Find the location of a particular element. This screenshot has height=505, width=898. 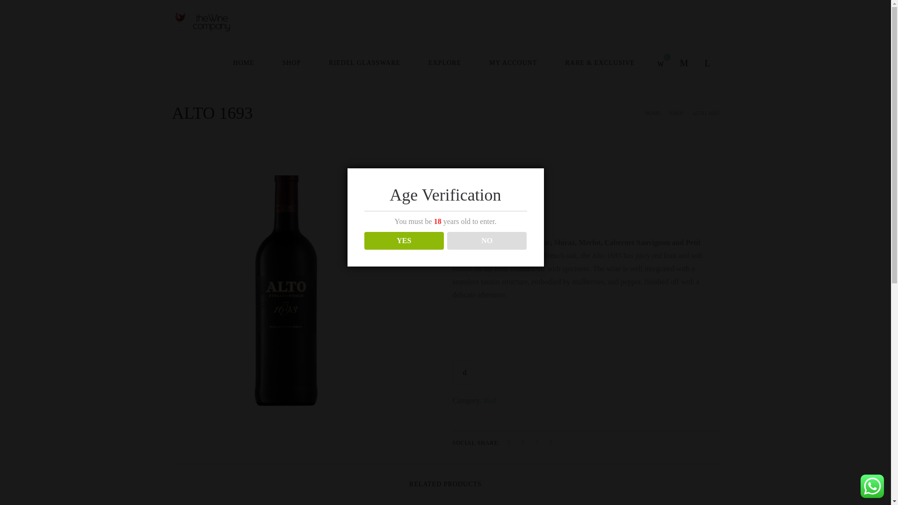

Share this post on WhatsApp is located at coordinates (537, 443).